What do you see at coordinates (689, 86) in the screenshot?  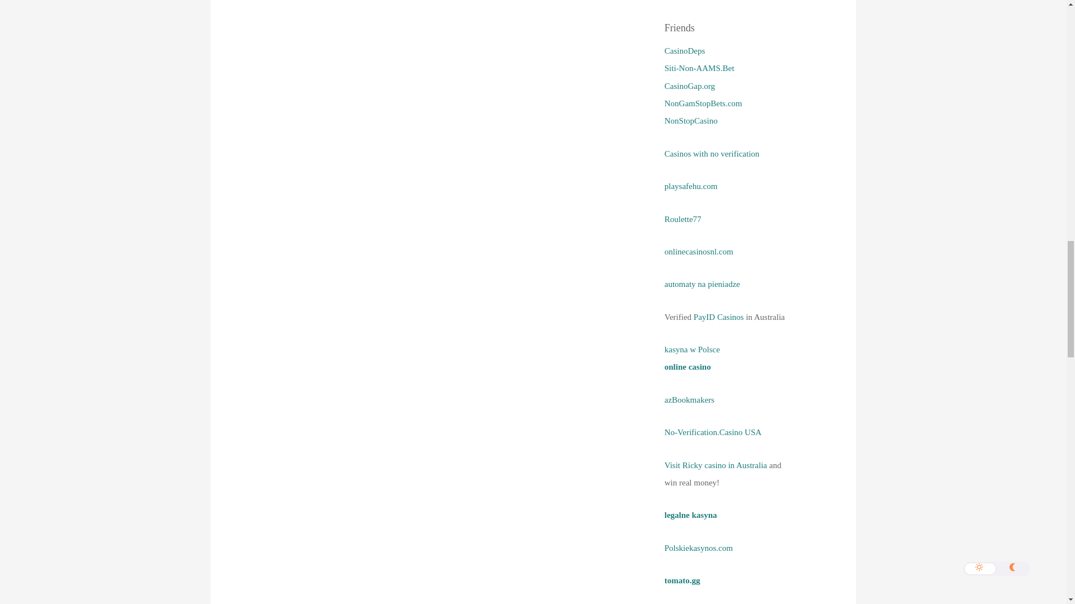 I see `CasinoGap.org` at bounding box center [689, 86].